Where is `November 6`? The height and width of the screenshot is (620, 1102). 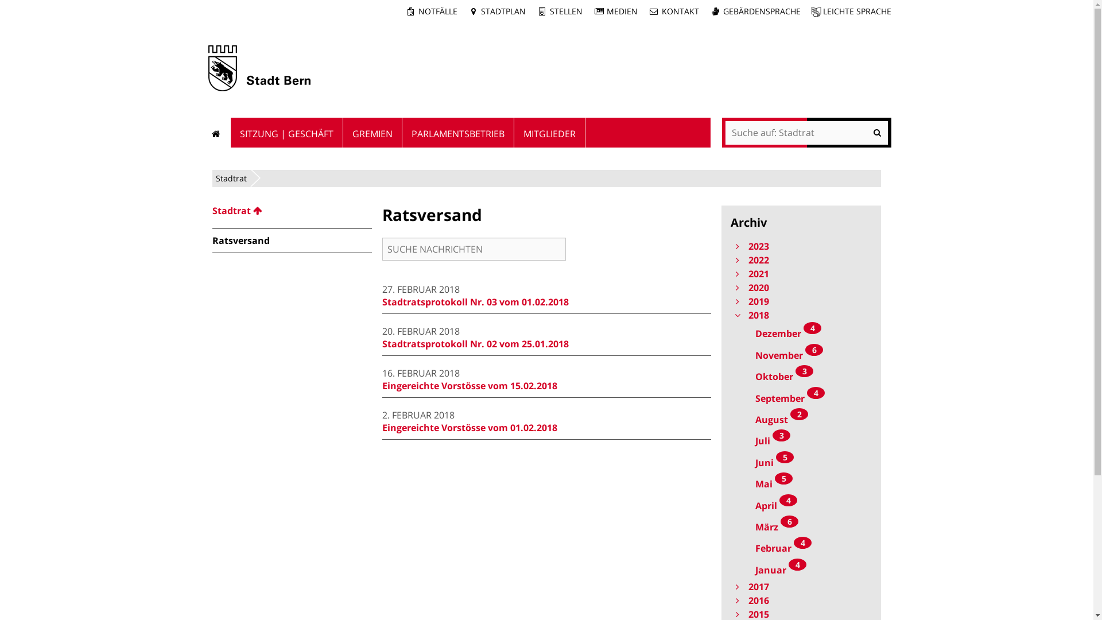 November 6 is located at coordinates (801, 355).